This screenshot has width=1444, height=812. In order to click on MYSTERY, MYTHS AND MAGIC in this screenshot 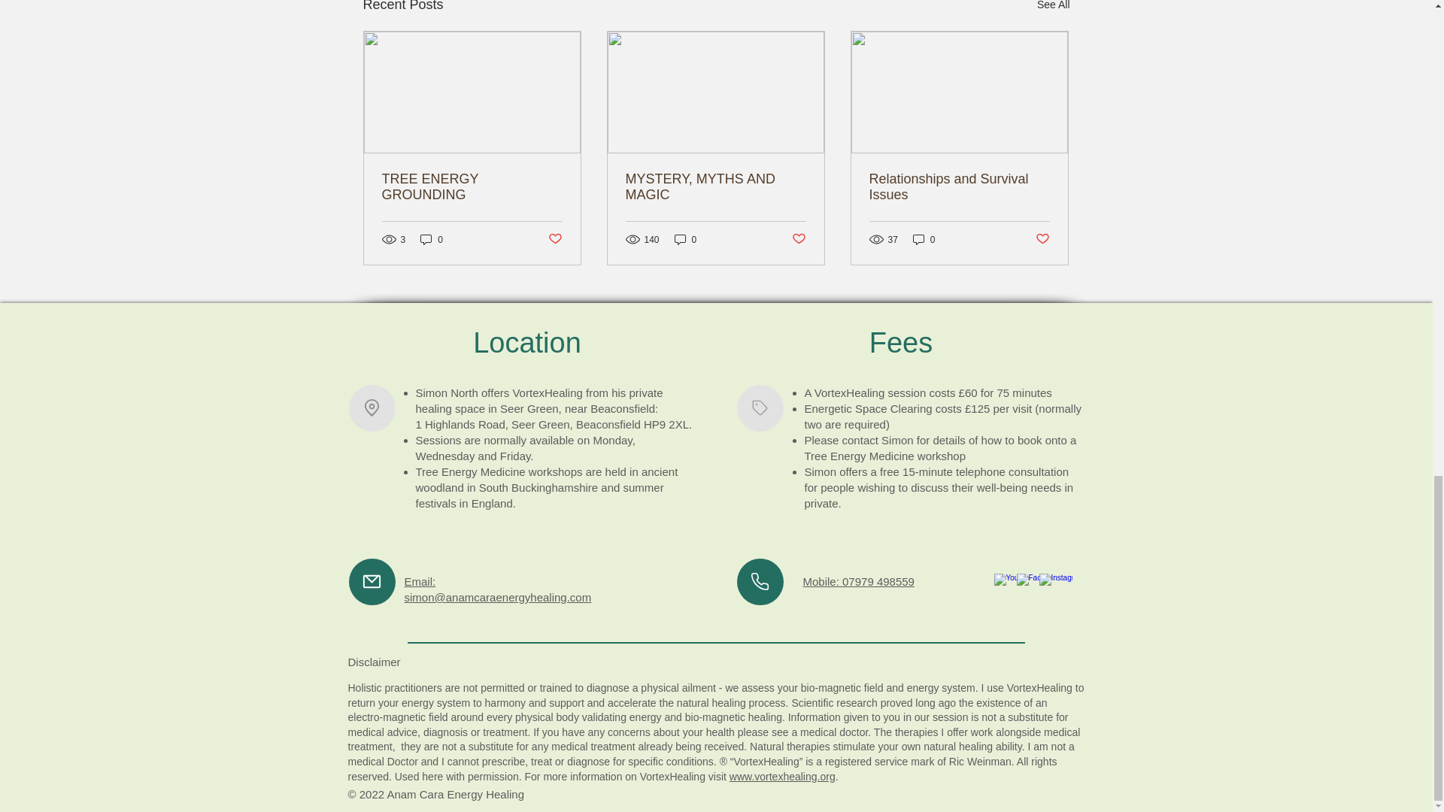, I will do `click(715, 186)`.